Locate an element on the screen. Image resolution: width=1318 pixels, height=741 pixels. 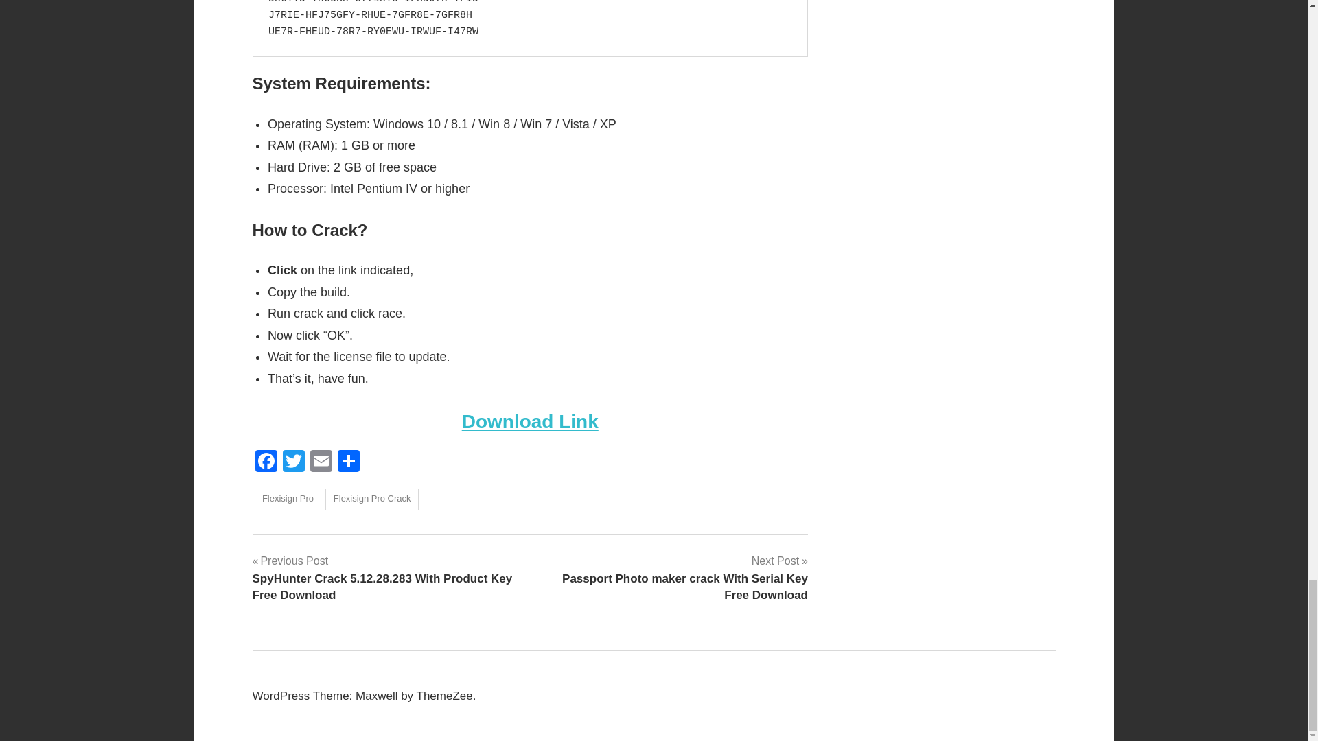
Share is located at coordinates (349, 462).